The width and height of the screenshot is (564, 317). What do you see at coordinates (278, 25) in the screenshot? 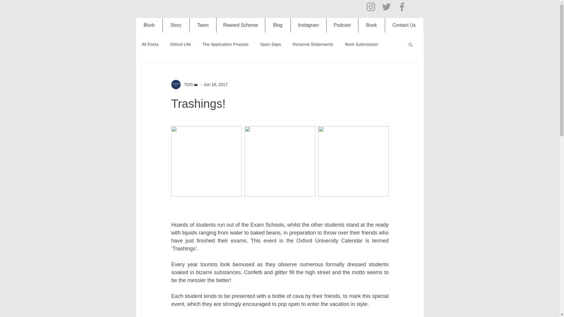
I see `Blog` at bounding box center [278, 25].